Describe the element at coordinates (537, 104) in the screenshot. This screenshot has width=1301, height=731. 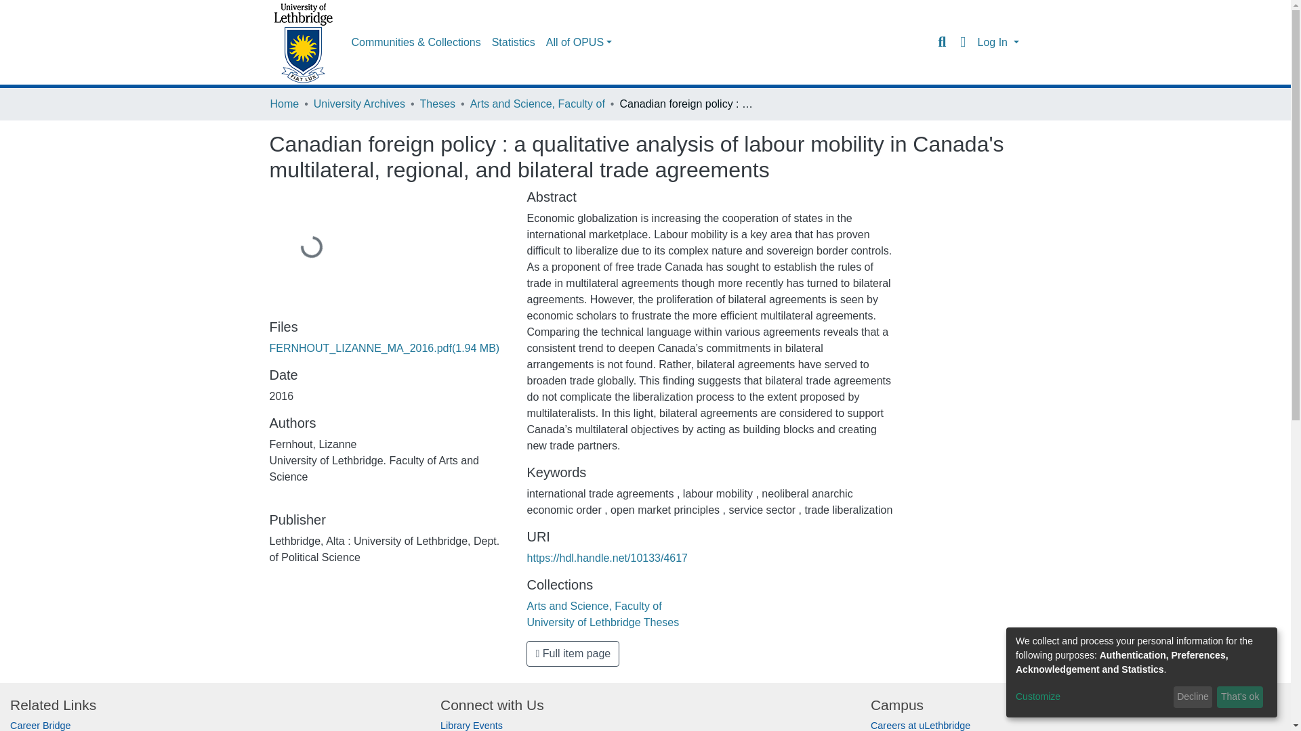
I see `Arts and Science, Faculty of` at that location.